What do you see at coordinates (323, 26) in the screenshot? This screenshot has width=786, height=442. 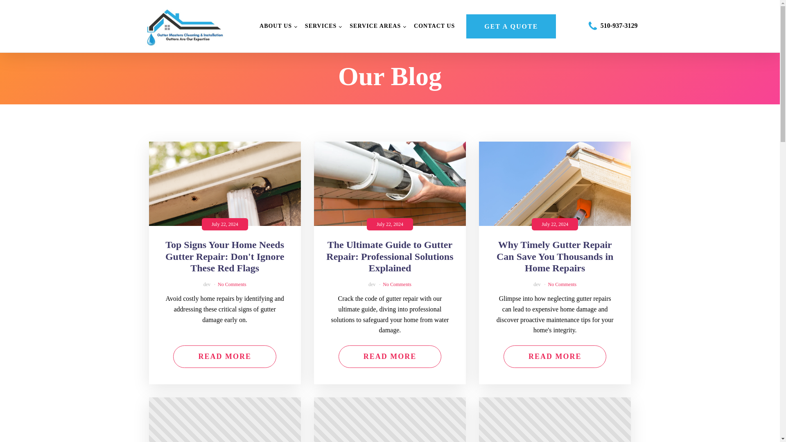 I see `SERVICES` at bounding box center [323, 26].